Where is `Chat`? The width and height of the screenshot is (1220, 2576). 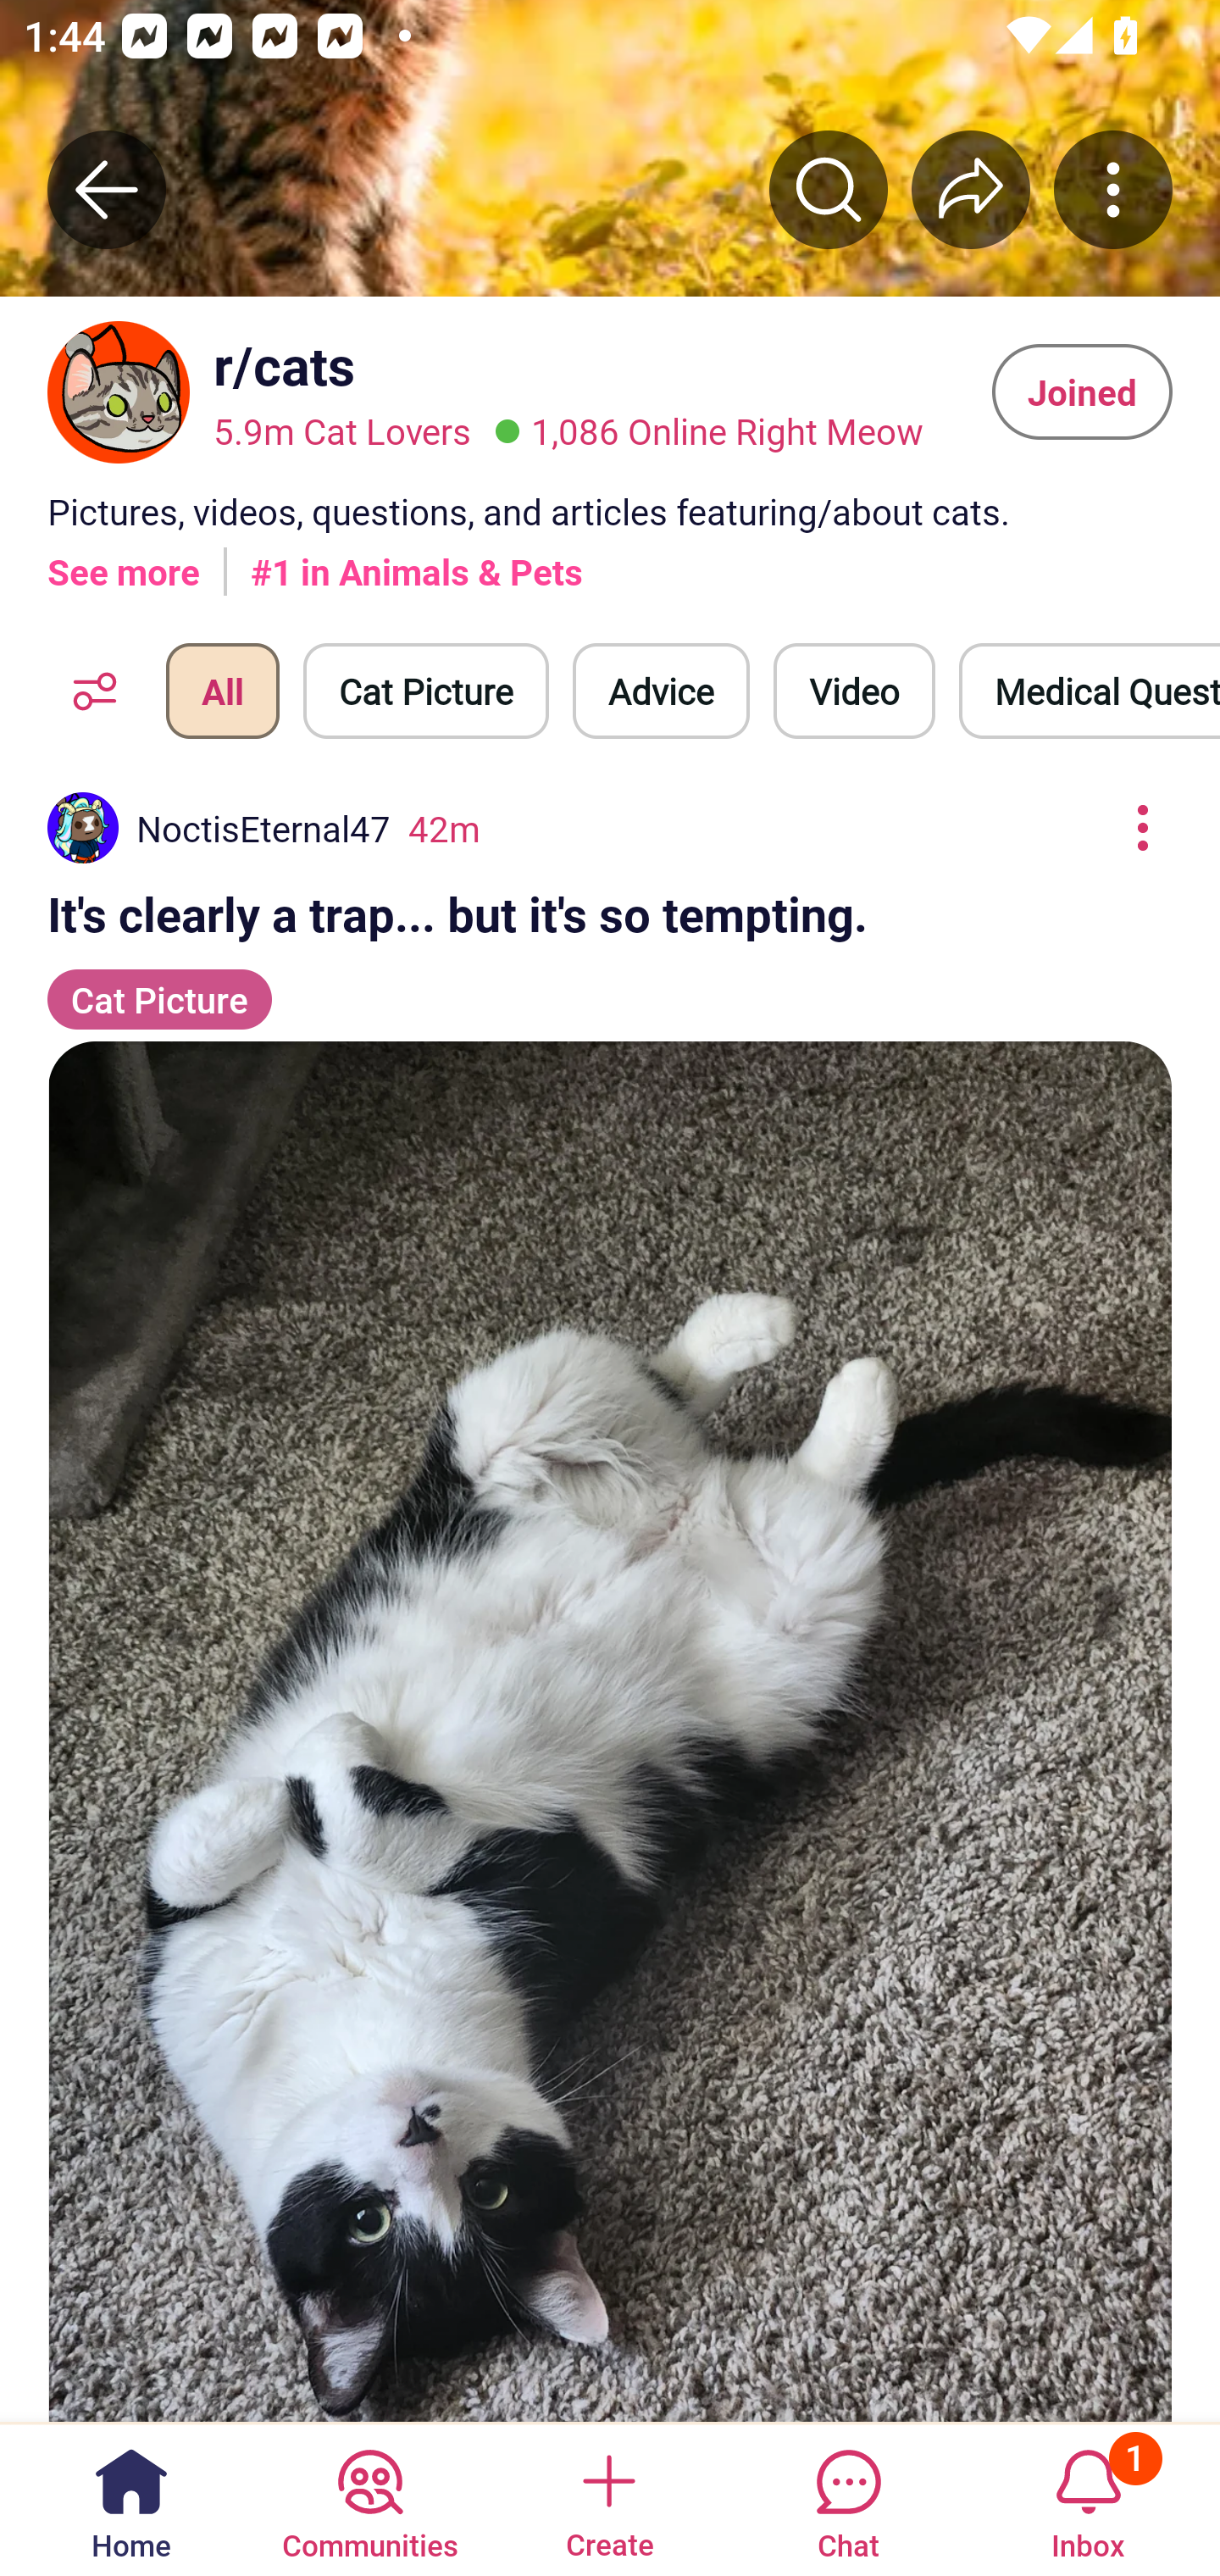
Chat is located at coordinates (848, 2498).